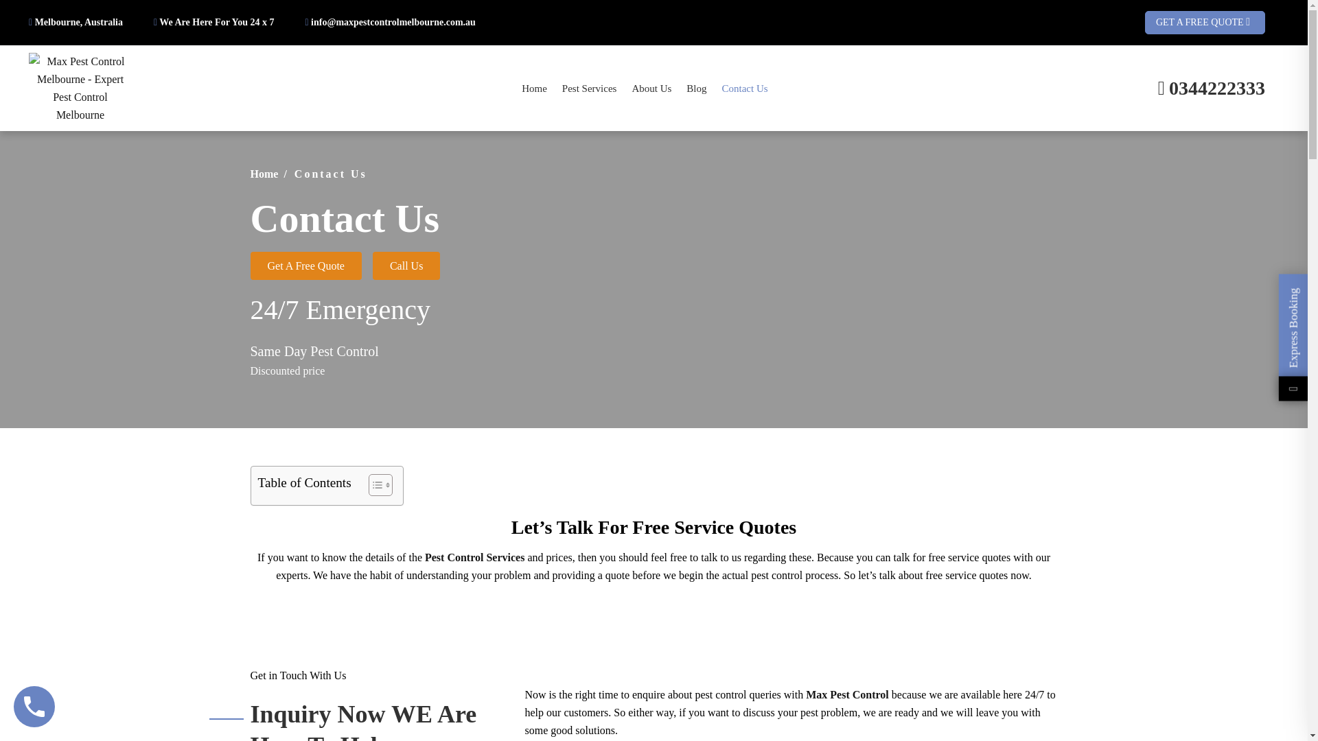 The width and height of the screenshot is (1318, 741). I want to click on Contact Us, so click(745, 88).